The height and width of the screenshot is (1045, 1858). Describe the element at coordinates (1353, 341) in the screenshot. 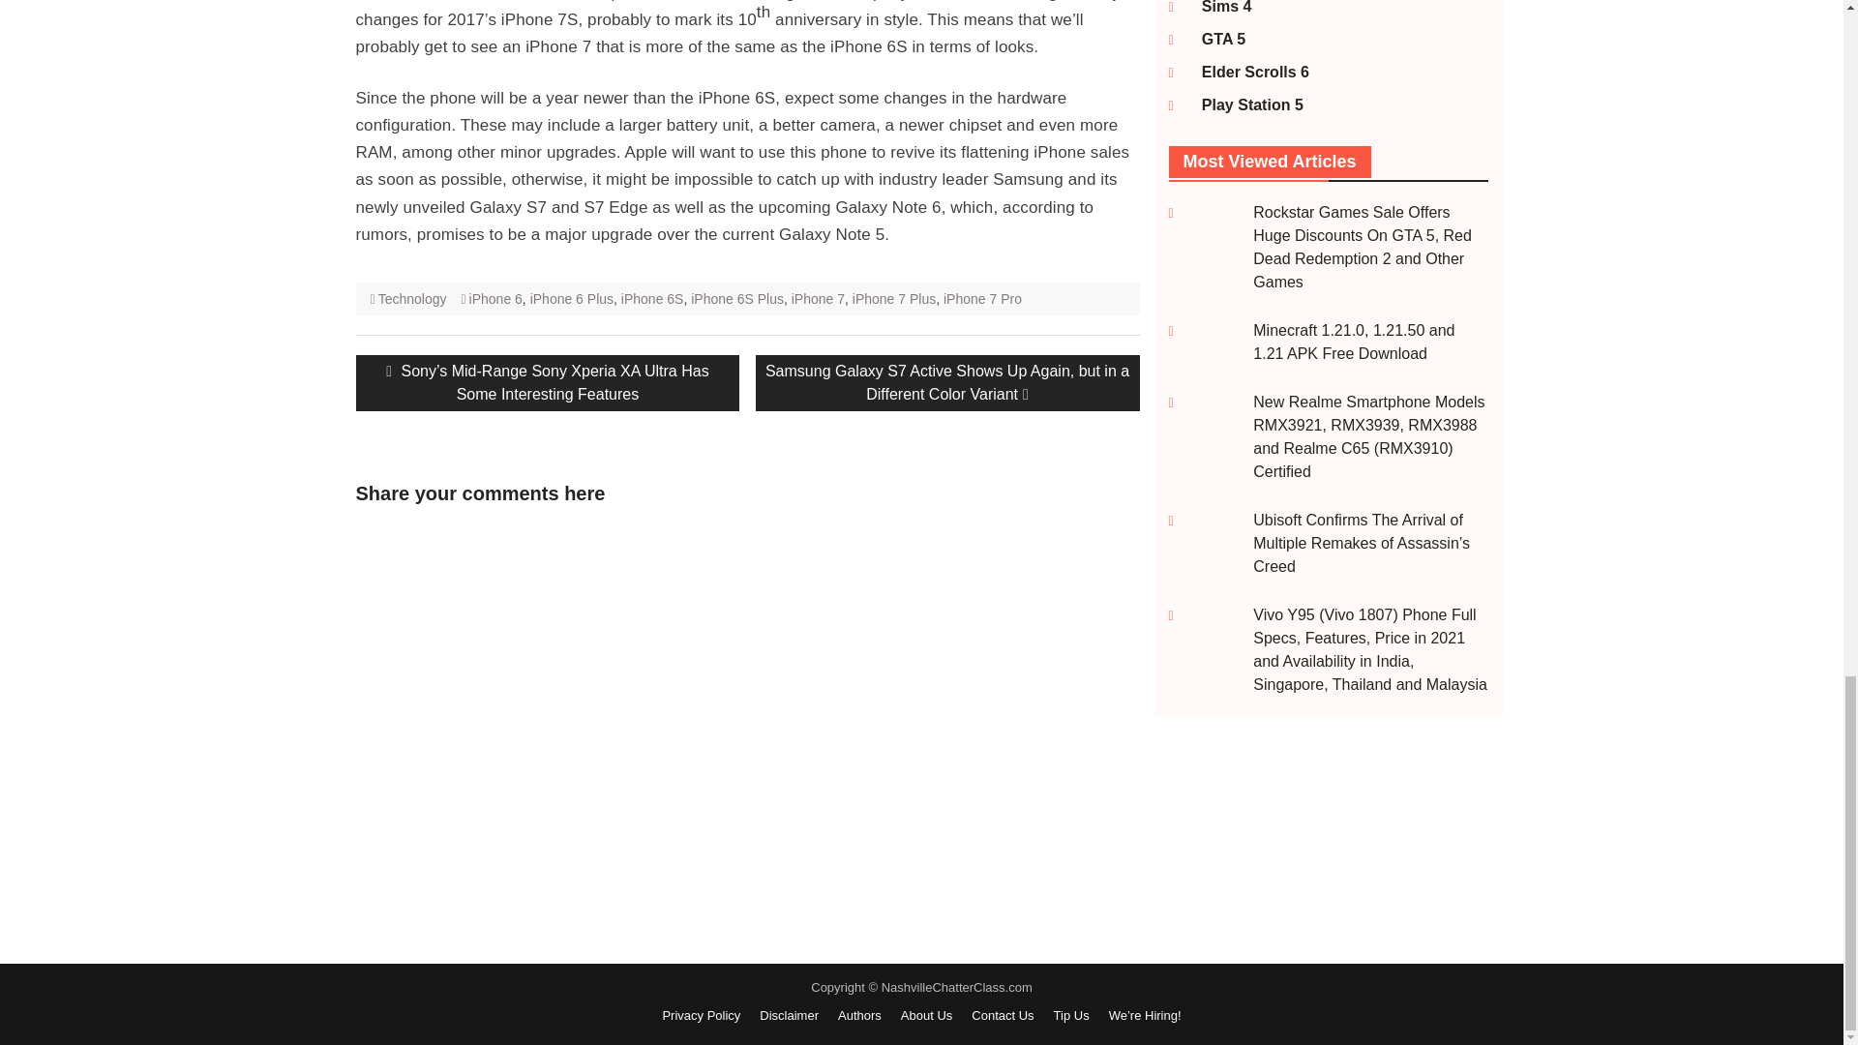

I see `Minecraft 1.21.0, 1.21.50 and 1.21 APK Free Download` at that location.